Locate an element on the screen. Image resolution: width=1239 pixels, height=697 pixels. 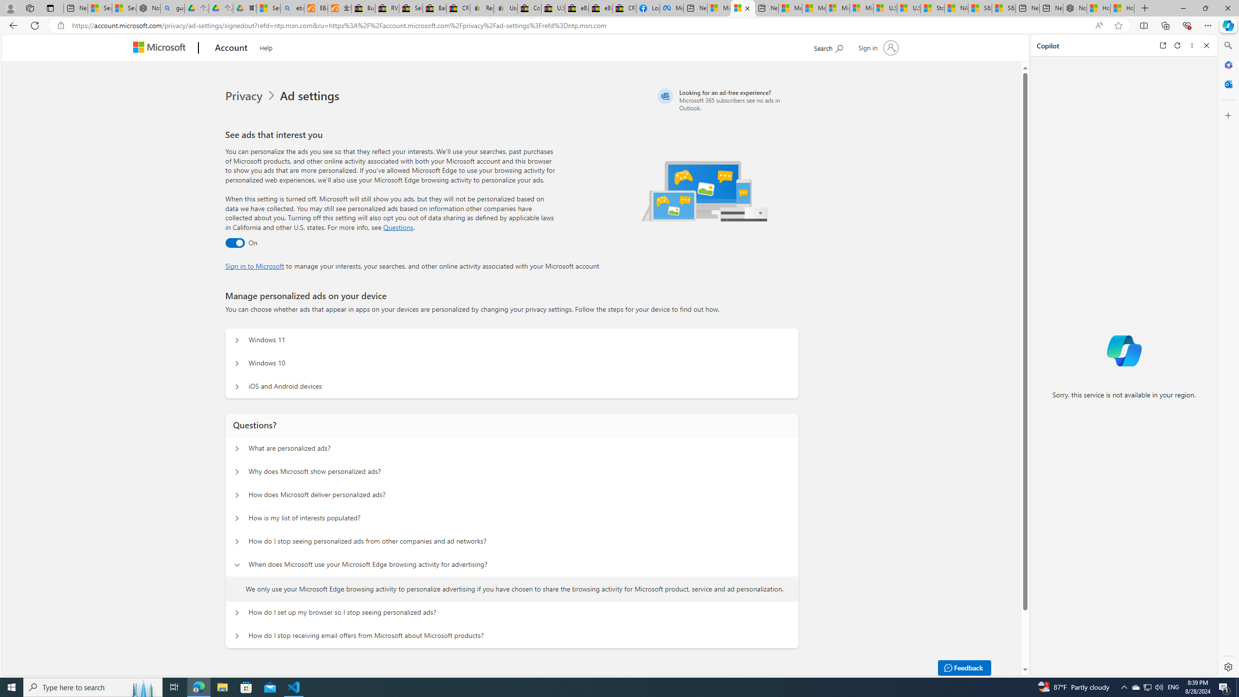
eBay Inc. Reports Third Quarter 2023 Results is located at coordinates (601, 8).